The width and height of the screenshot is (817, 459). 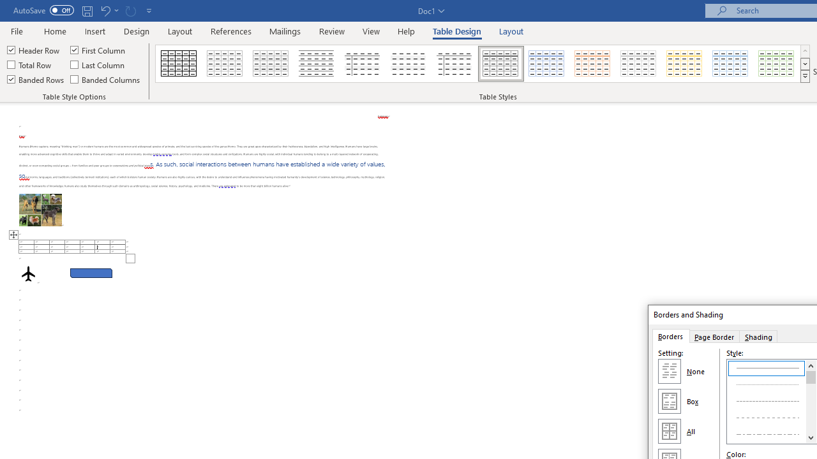 I want to click on Total Row, so click(x=30, y=65).